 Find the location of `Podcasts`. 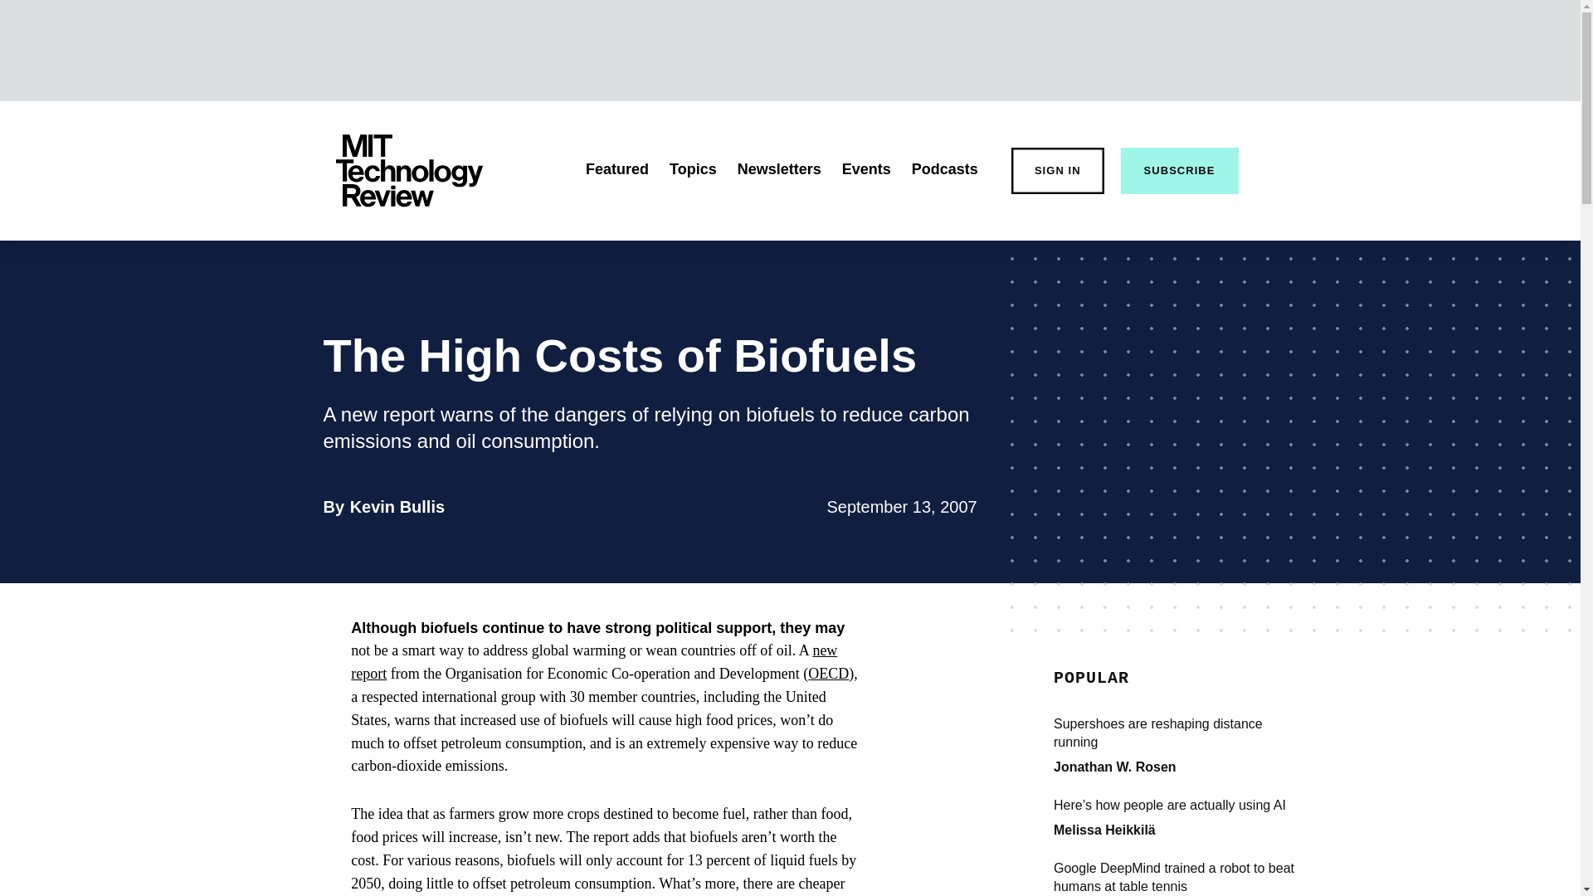

Podcasts is located at coordinates (944, 169).